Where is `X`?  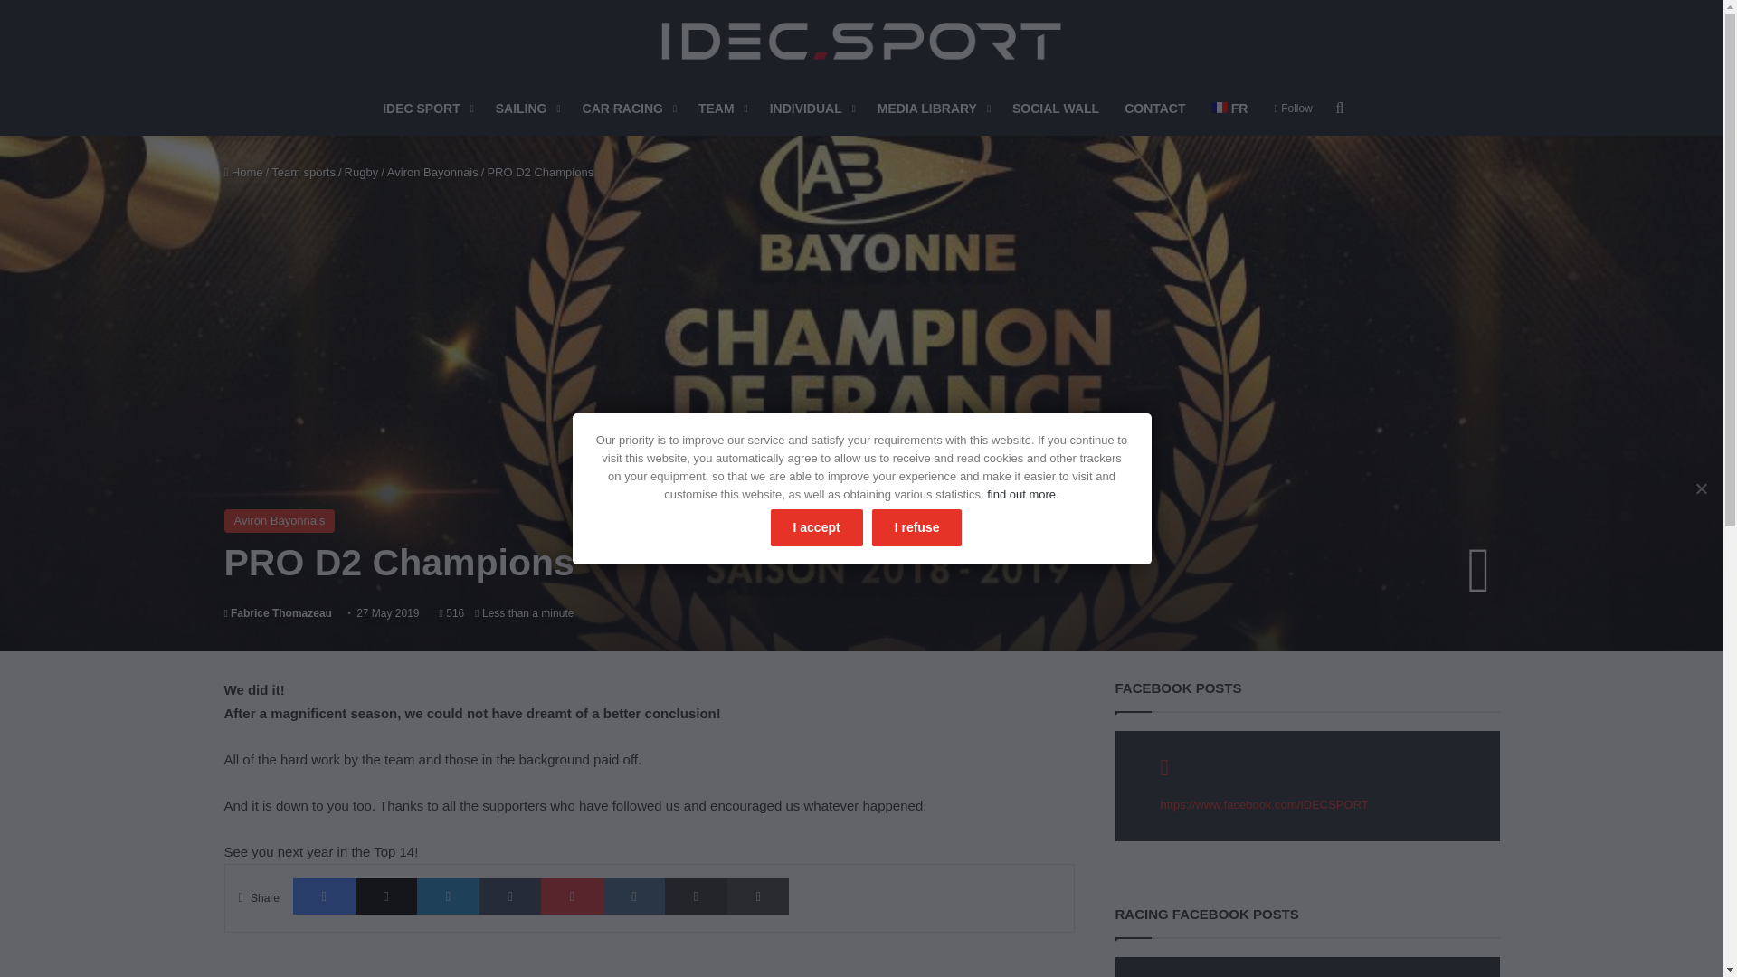 X is located at coordinates (387, 896).